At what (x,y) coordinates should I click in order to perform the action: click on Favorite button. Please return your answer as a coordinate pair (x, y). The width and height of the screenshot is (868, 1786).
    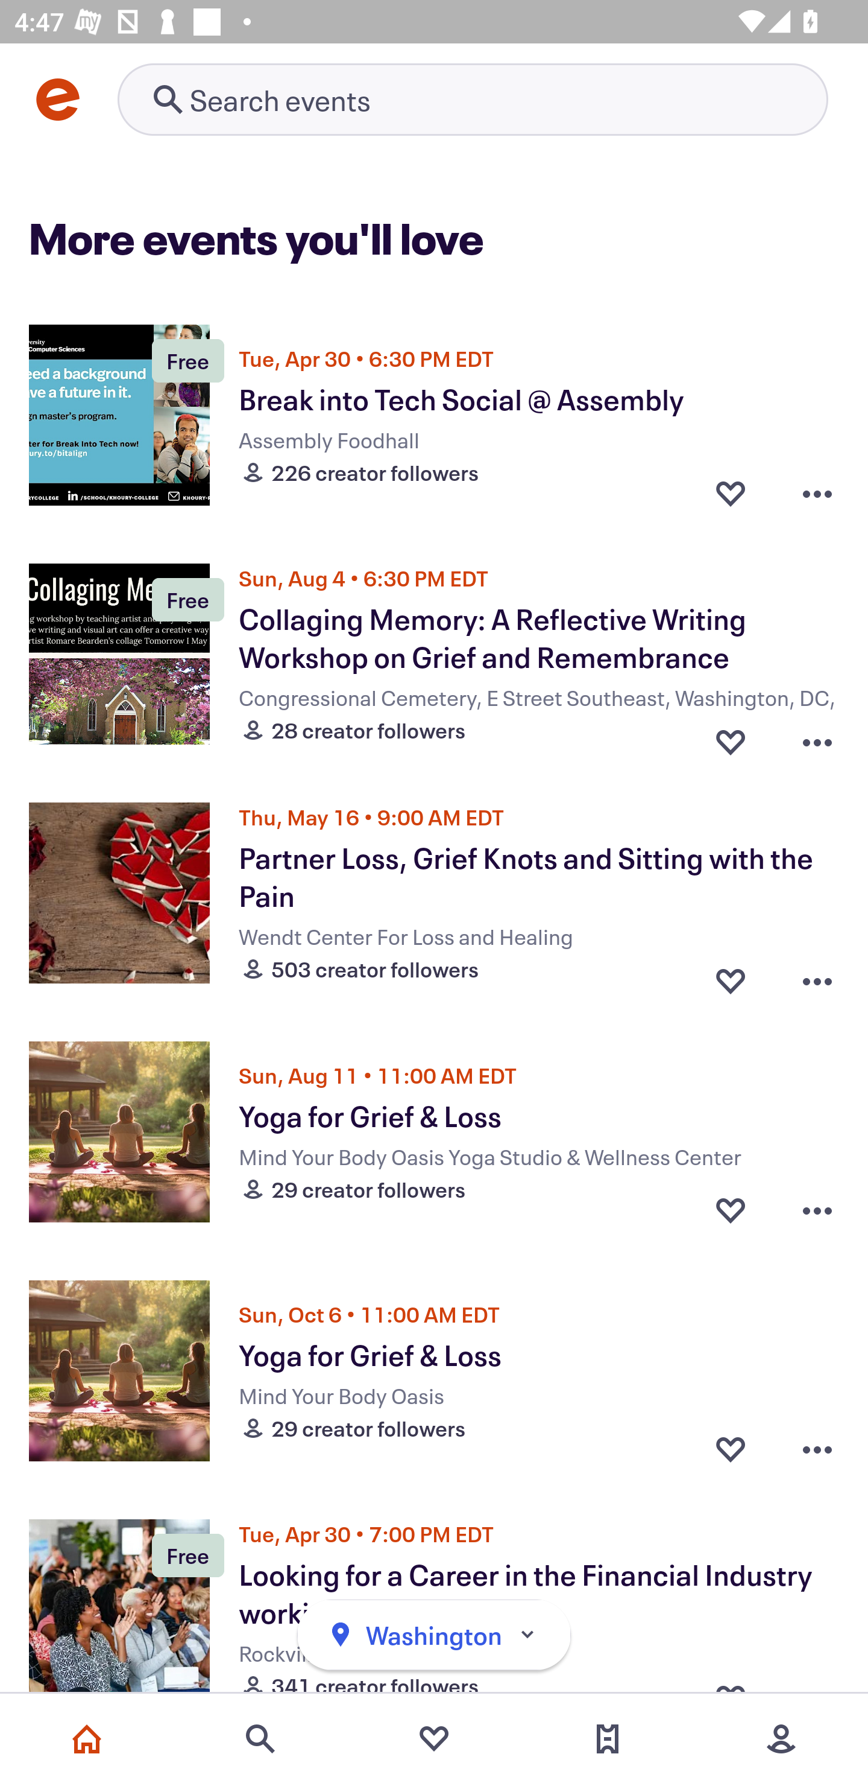
    Looking at the image, I should click on (731, 975).